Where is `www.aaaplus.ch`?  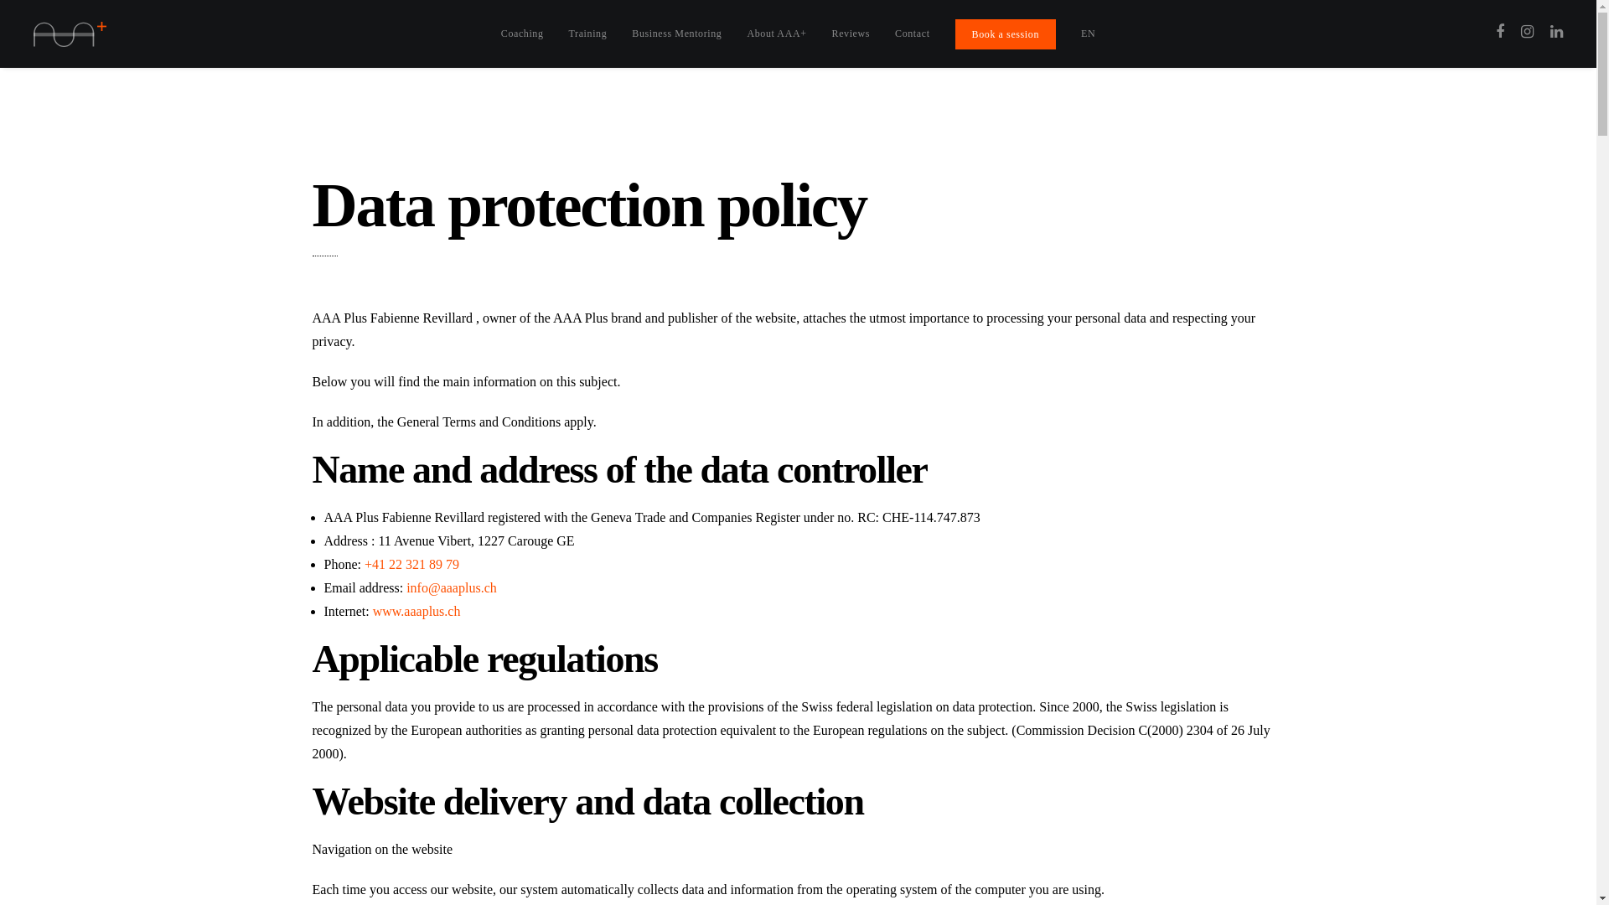 www.aaaplus.ch is located at coordinates (417, 612).